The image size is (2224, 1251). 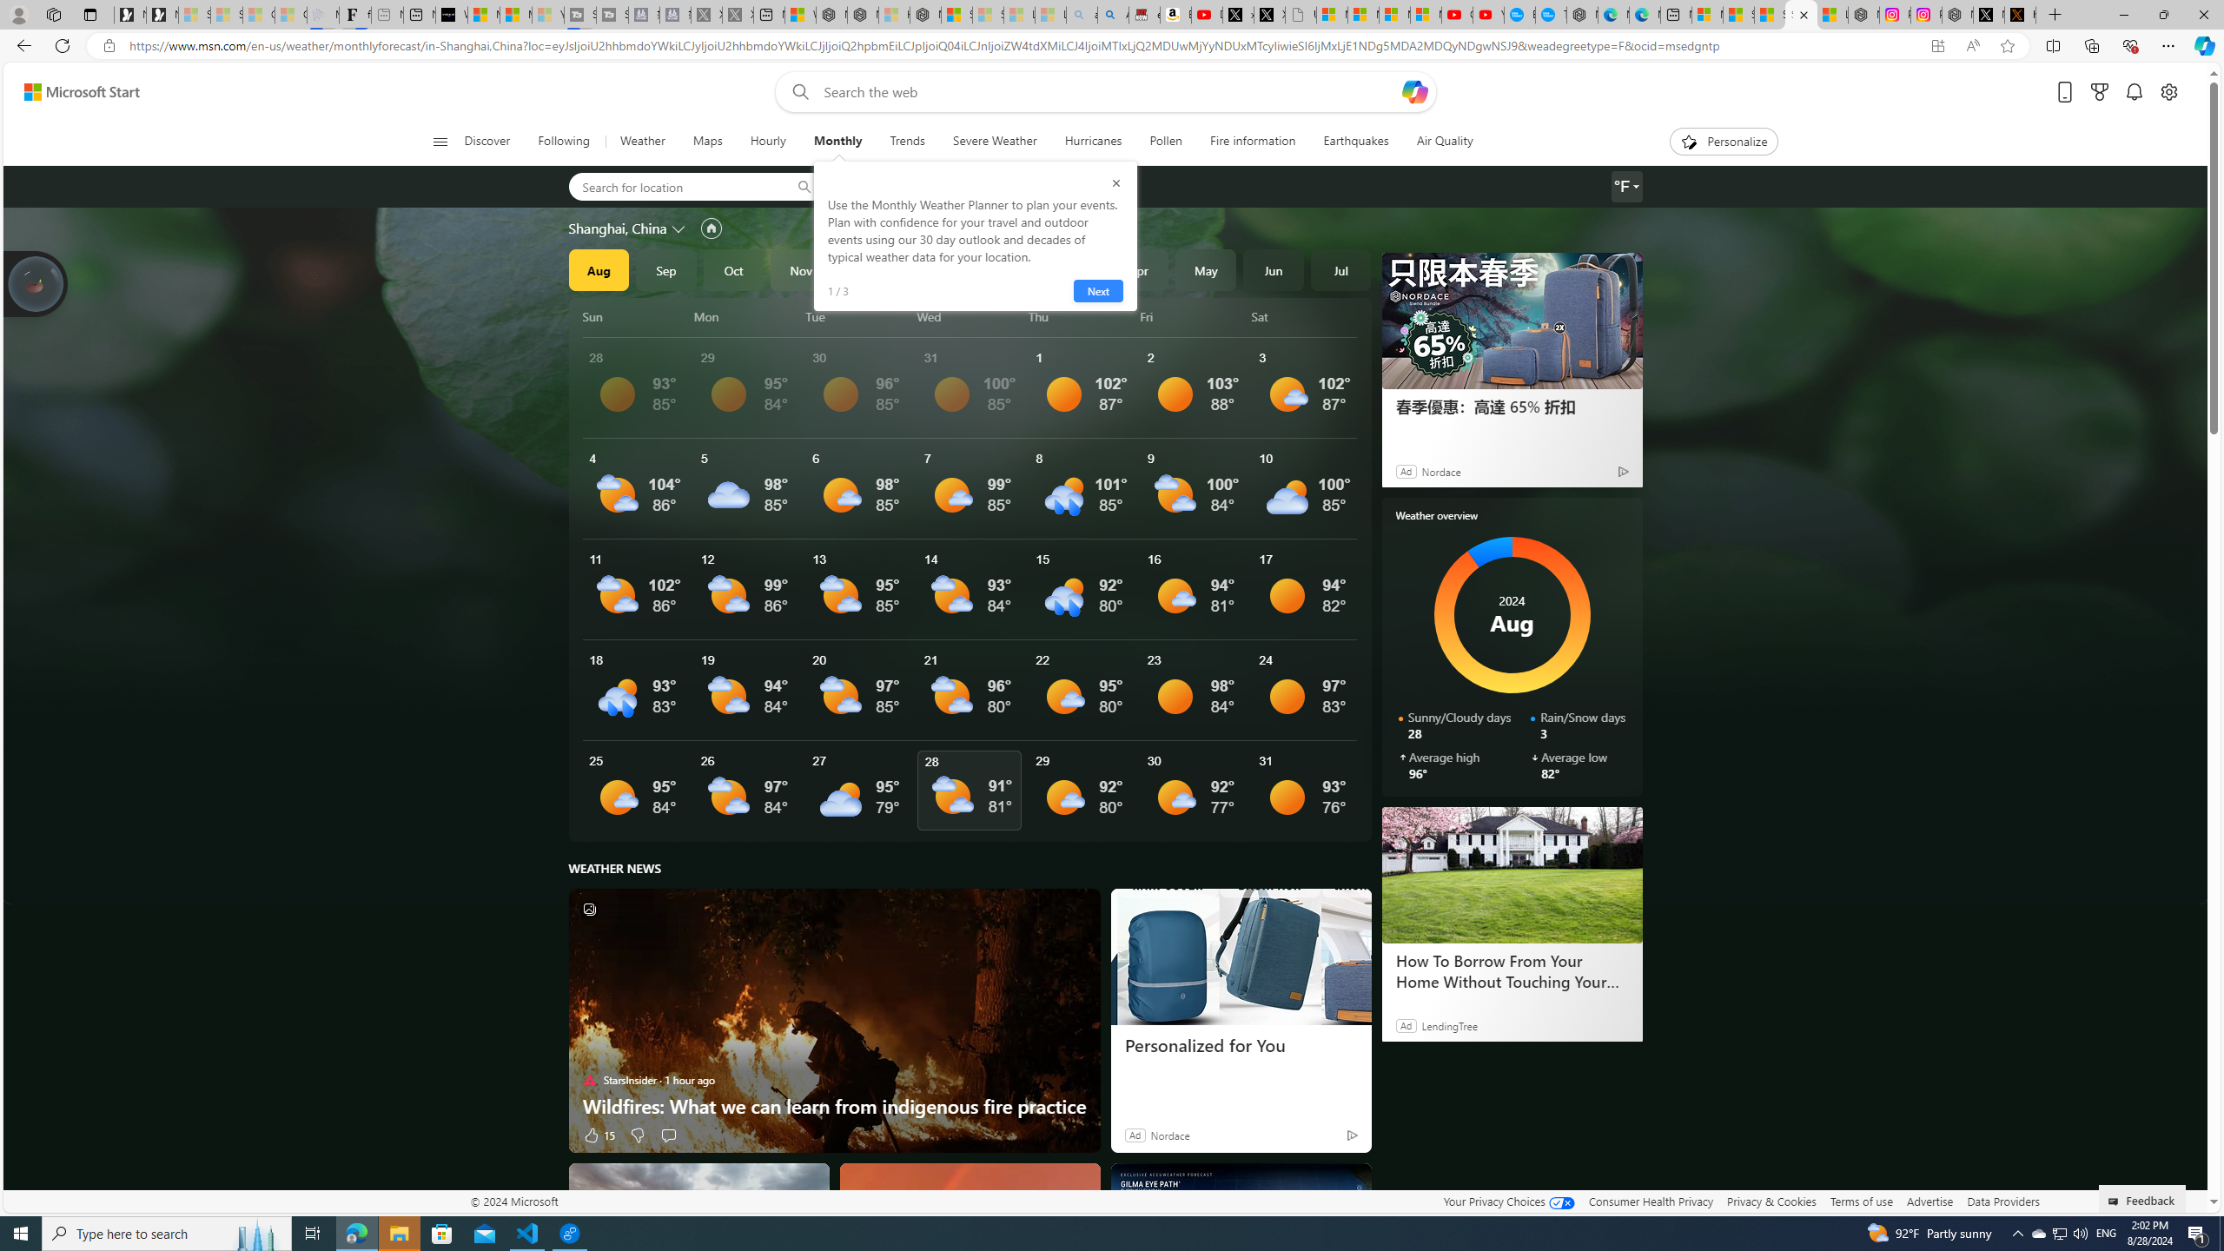 What do you see at coordinates (1861, 1201) in the screenshot?
I see `Terms of use` at bounding box center [1861, 1201].